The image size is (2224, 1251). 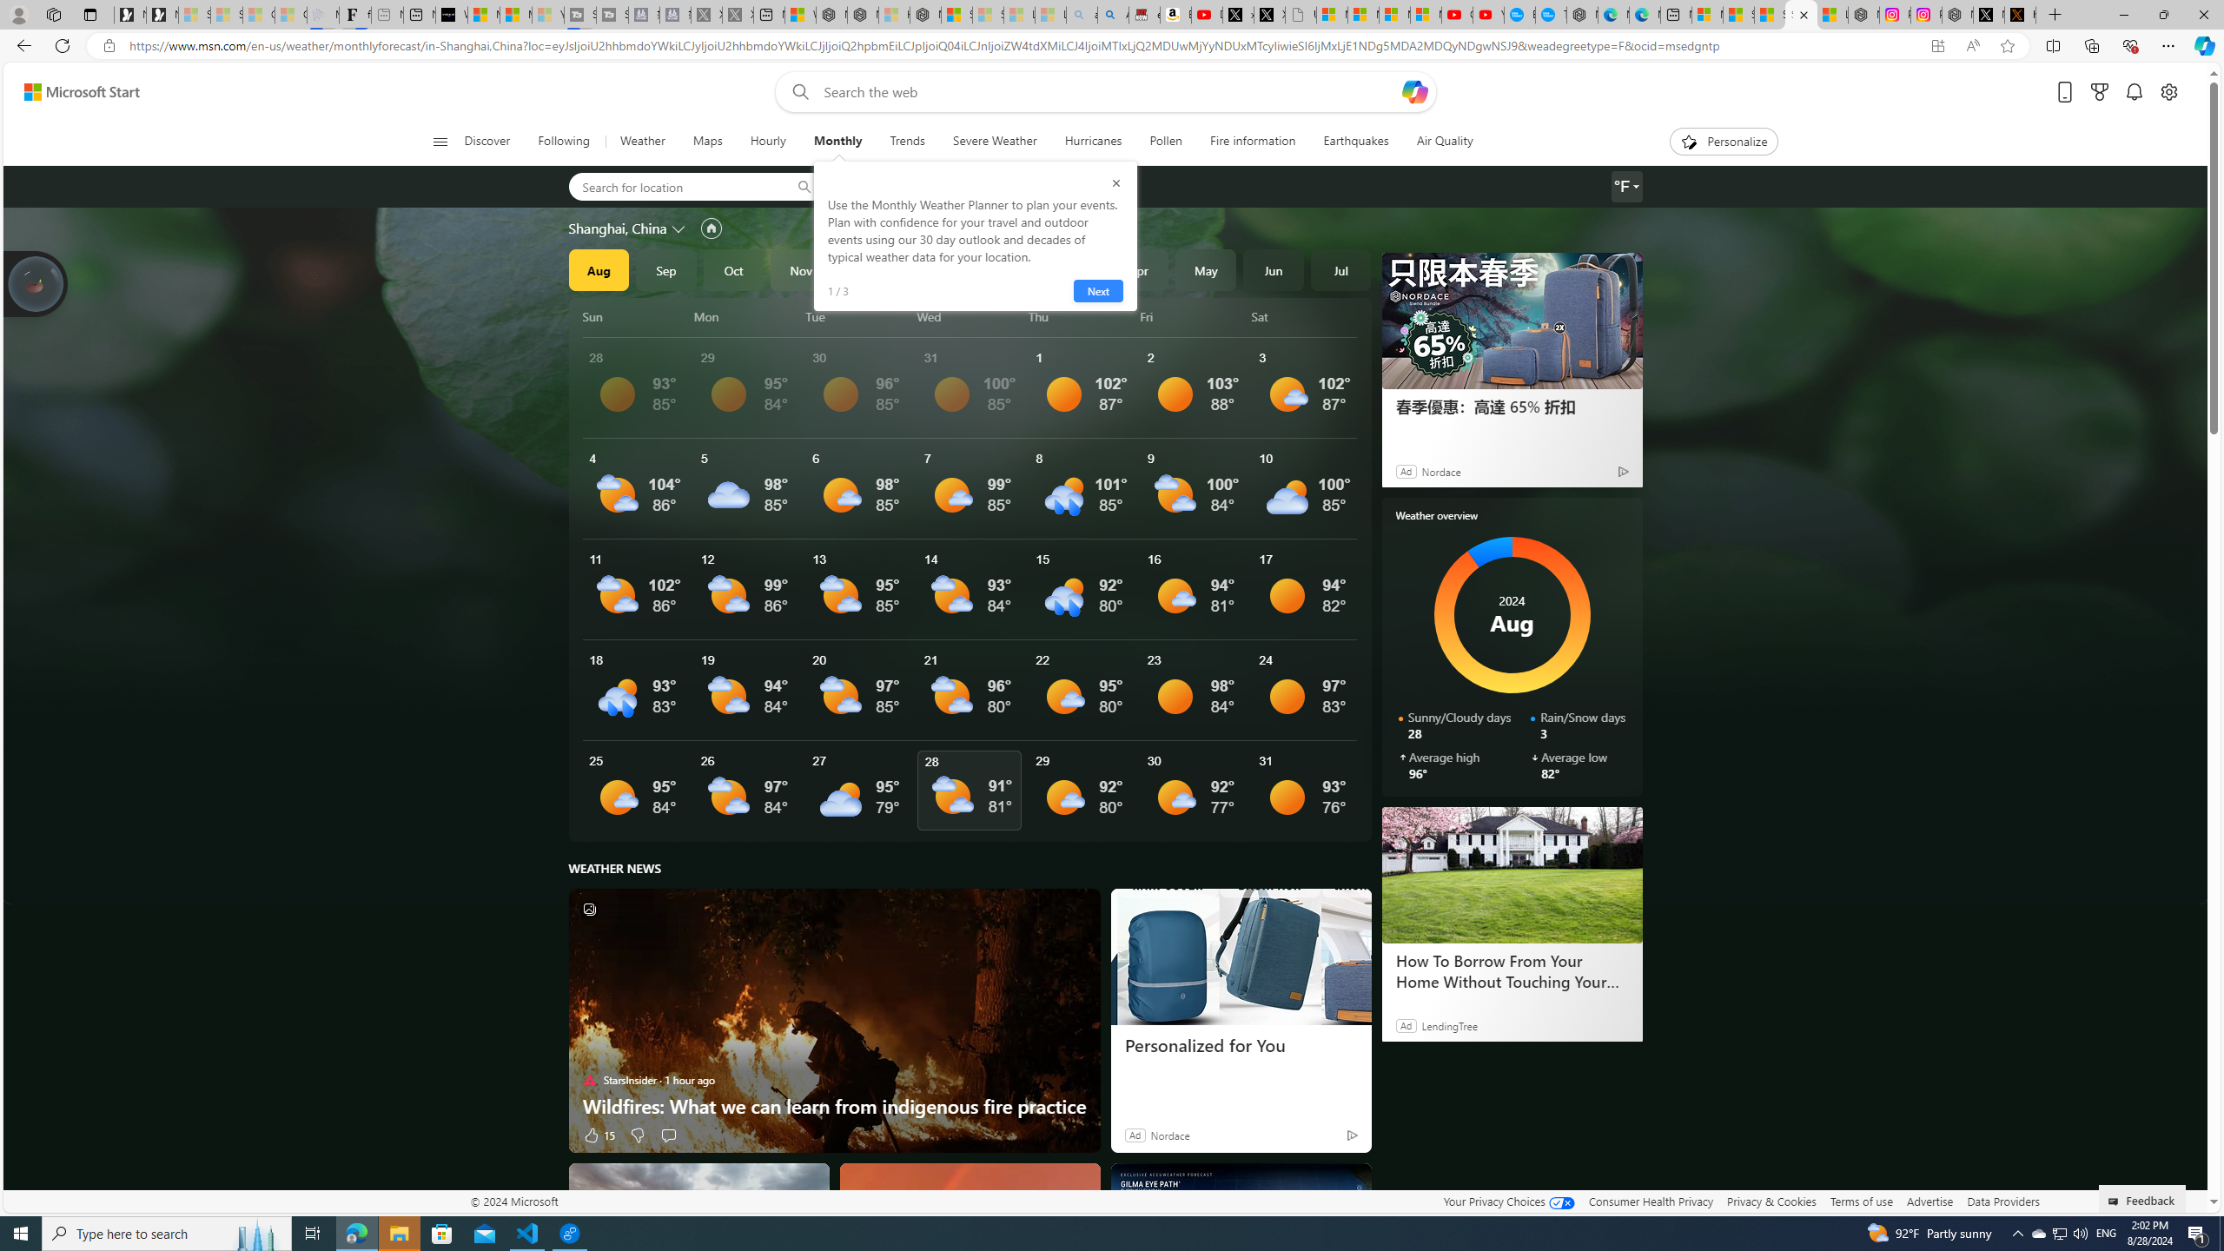 What do you see at coordinates (1861, 1201) in the screenshot?
I see `Terms of use` at bounding box center [1861, 1201].